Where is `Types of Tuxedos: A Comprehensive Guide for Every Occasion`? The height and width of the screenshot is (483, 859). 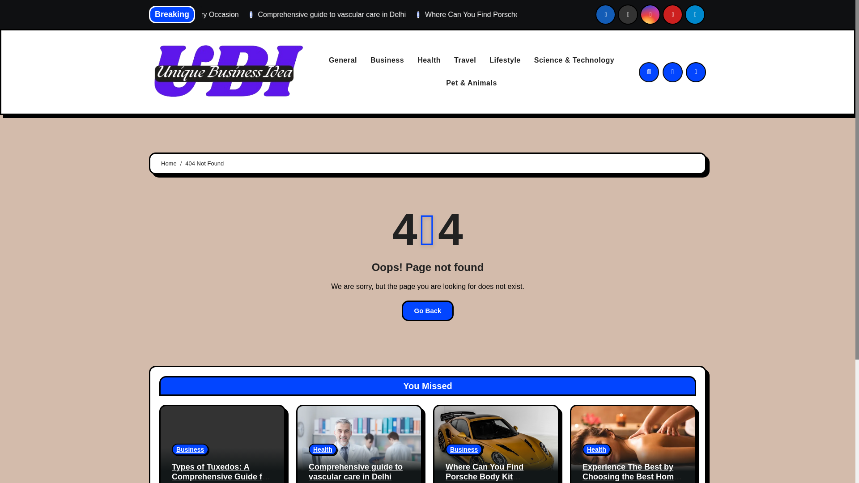 Types of Tuxedos: A Comprehensive Guide for Every Occasion is located at coordinates (256, 14).